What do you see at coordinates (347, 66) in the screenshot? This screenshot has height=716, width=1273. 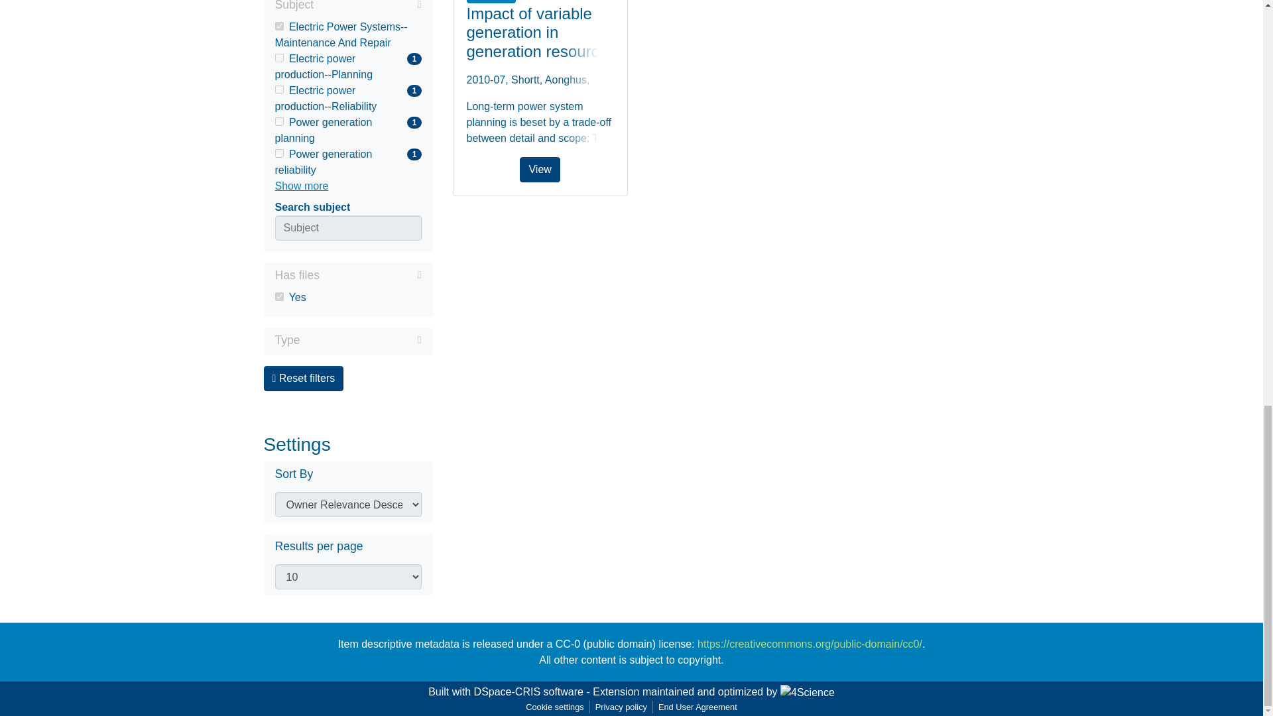 I see `Collapse filter` at bounding box center [347, 66].